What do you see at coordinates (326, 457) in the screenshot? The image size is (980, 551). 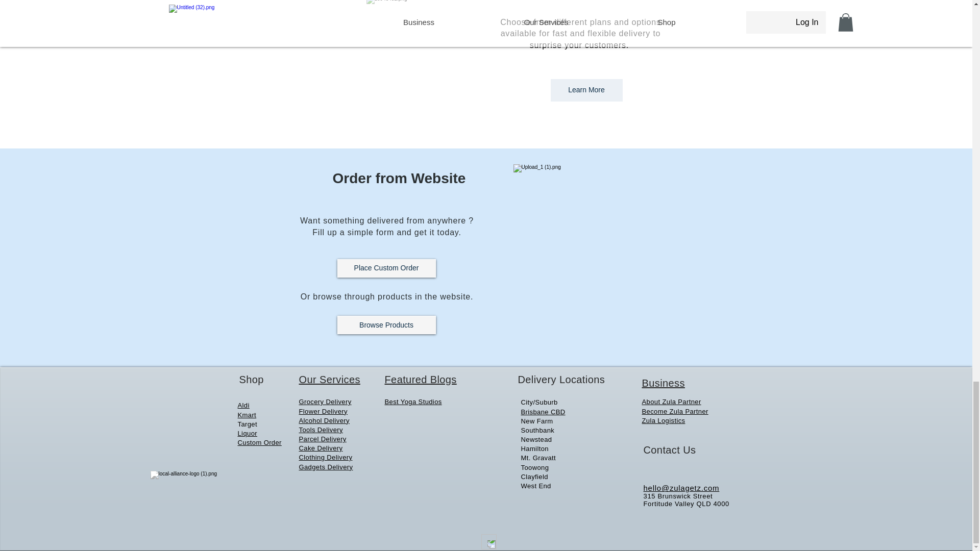 I see `Clothing Delivery` at bounding box center [326, 457].